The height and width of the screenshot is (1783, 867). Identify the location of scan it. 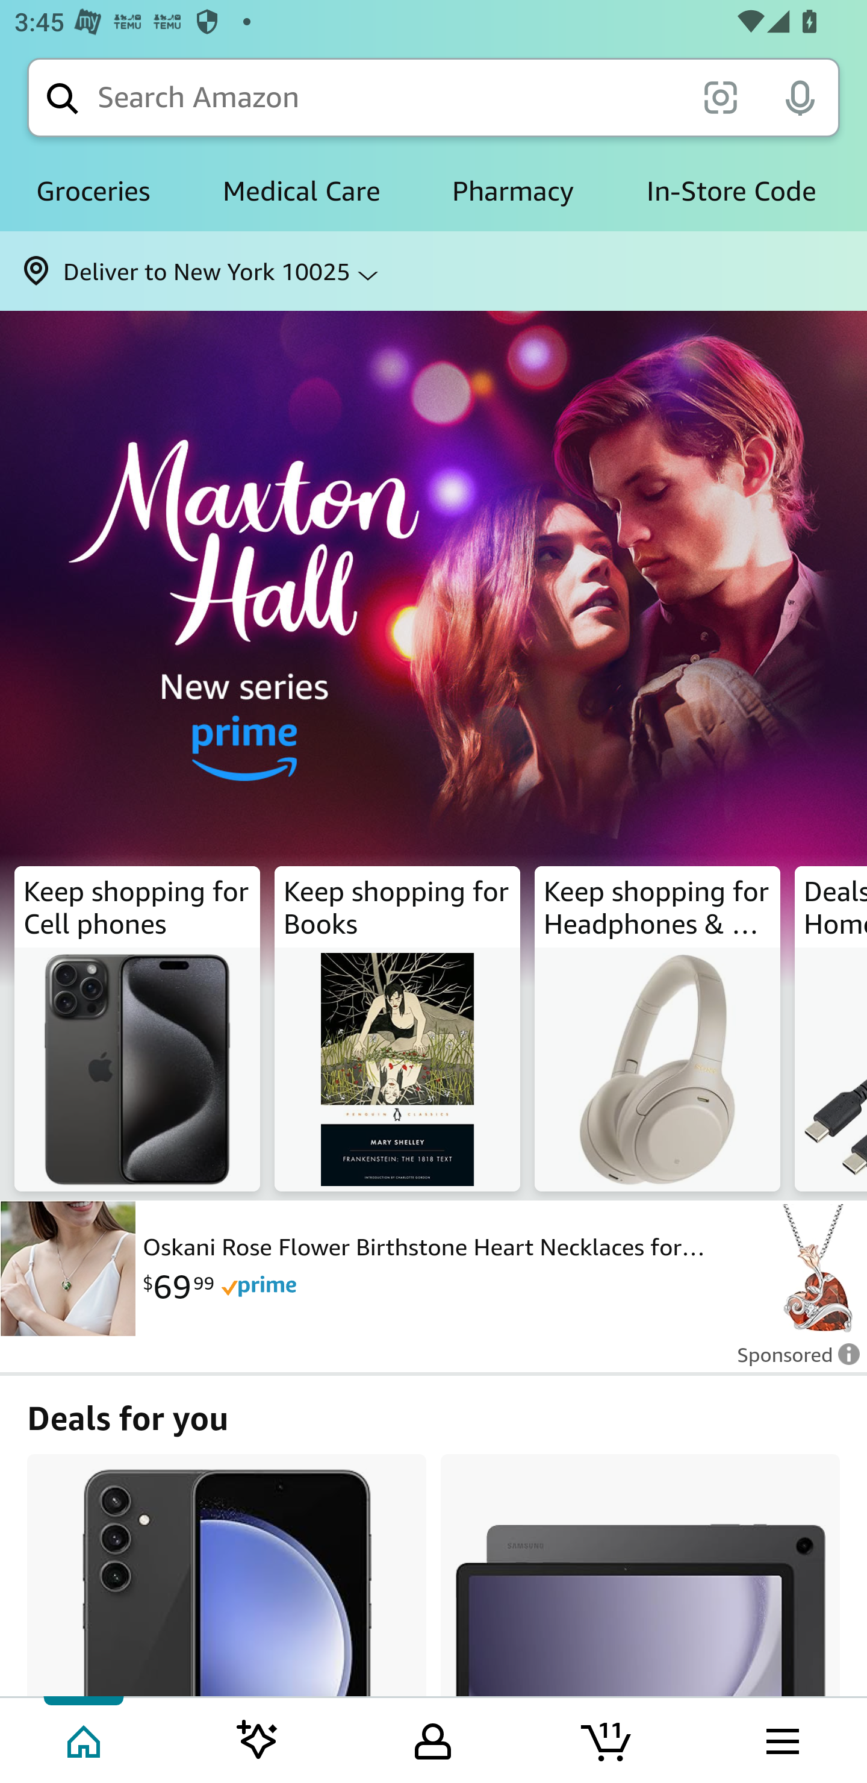
(720, 96).